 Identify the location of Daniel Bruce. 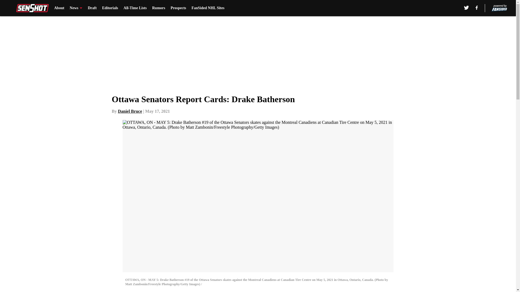
(130, 111).